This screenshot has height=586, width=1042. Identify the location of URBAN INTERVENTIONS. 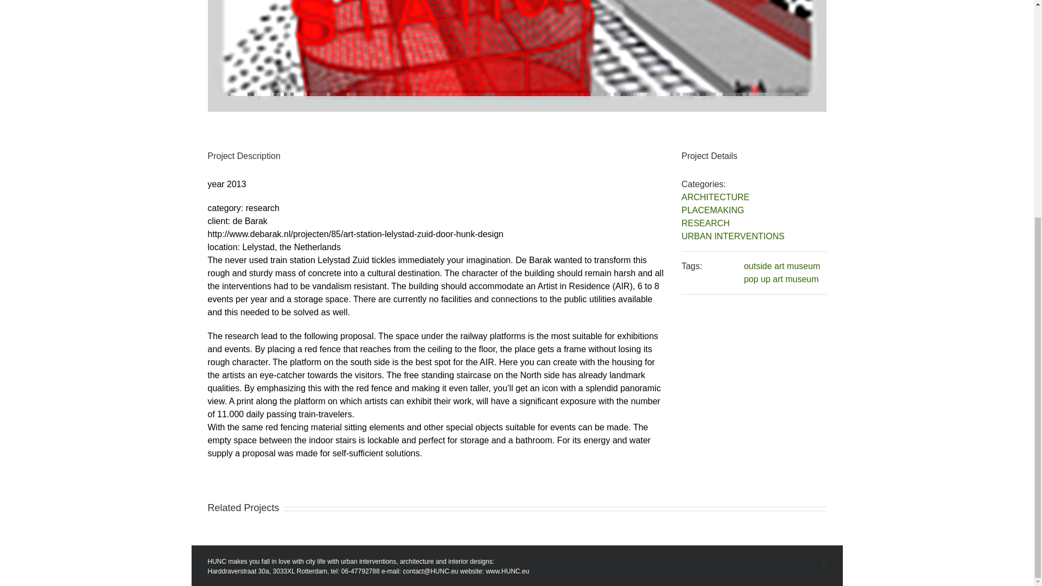
(733, 235).